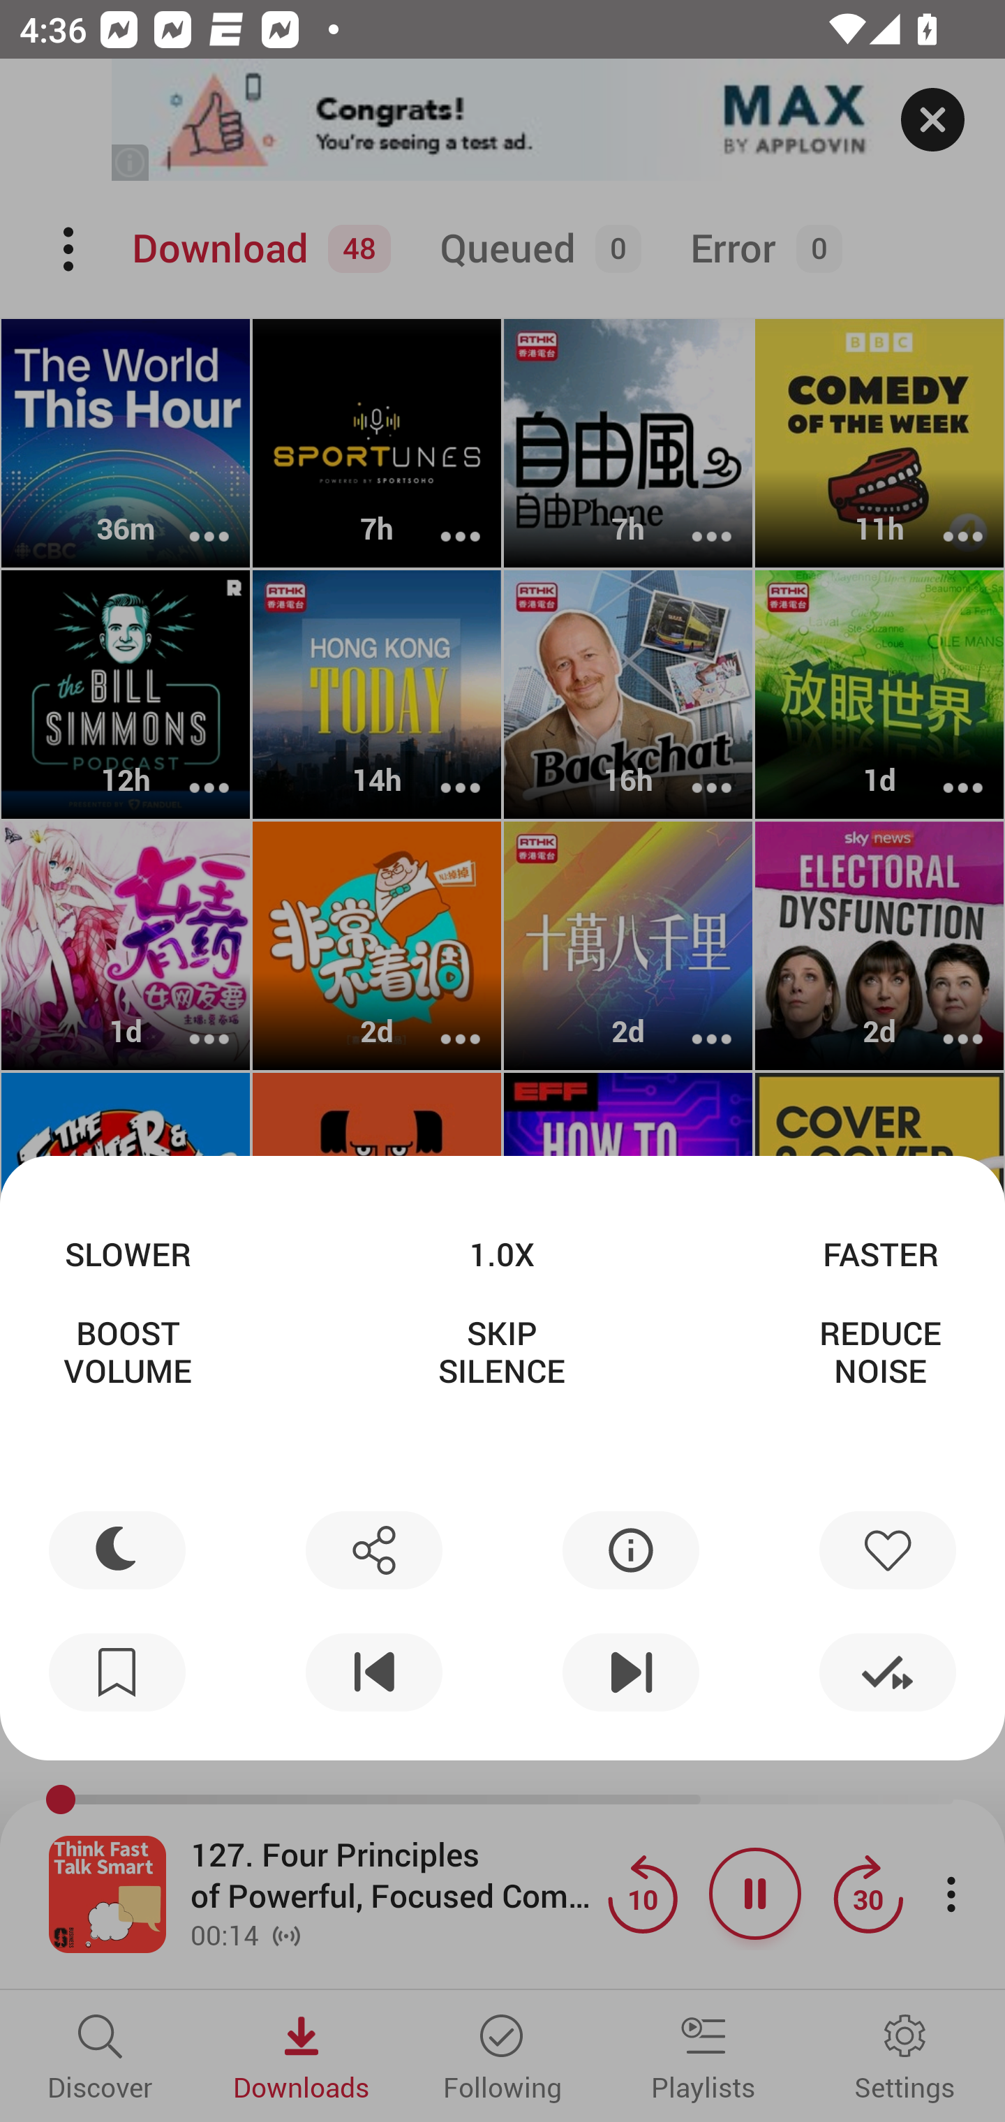 This screenshot has width=1005, height=2122. Describe the element at coordinates (501, 1254) in the screenshot. I see `1.0X` at that location.